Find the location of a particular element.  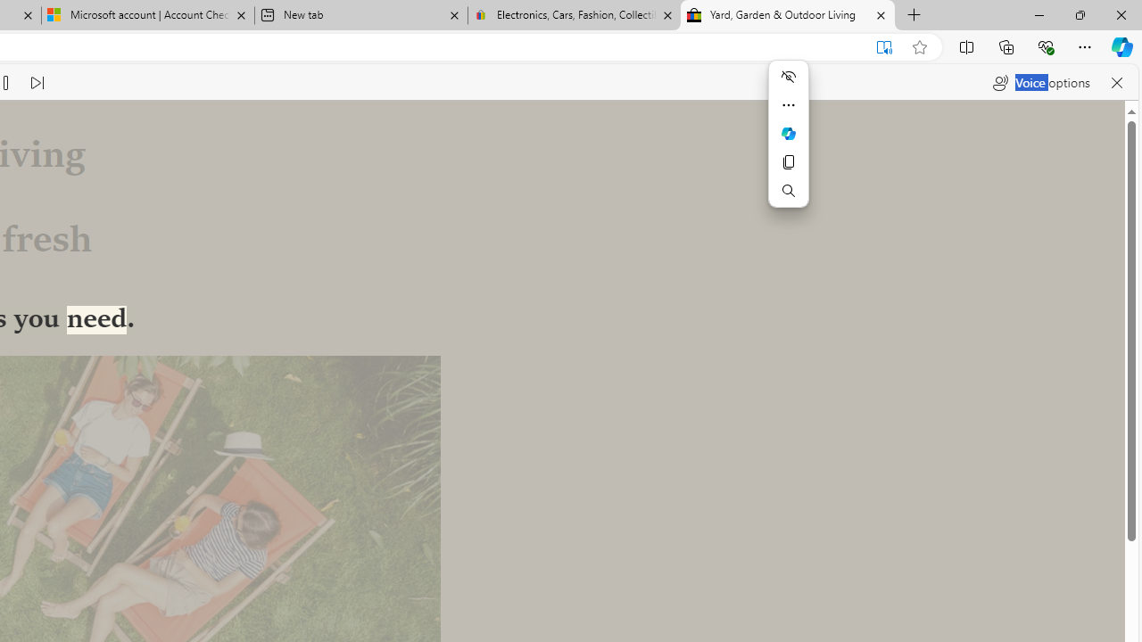

Yard, Garden & Outdoor Living is located at coordinates (788, 16).